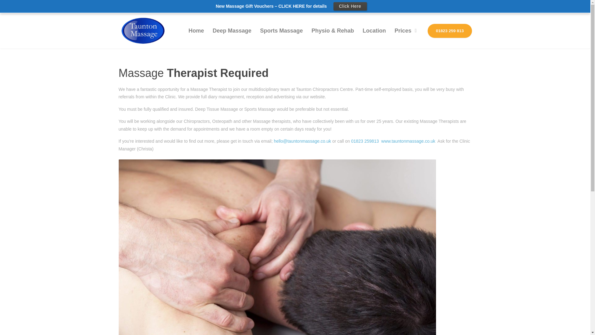  Describe the element at coordinates (374, 18) in the screenshot. I see `Location` at that location.